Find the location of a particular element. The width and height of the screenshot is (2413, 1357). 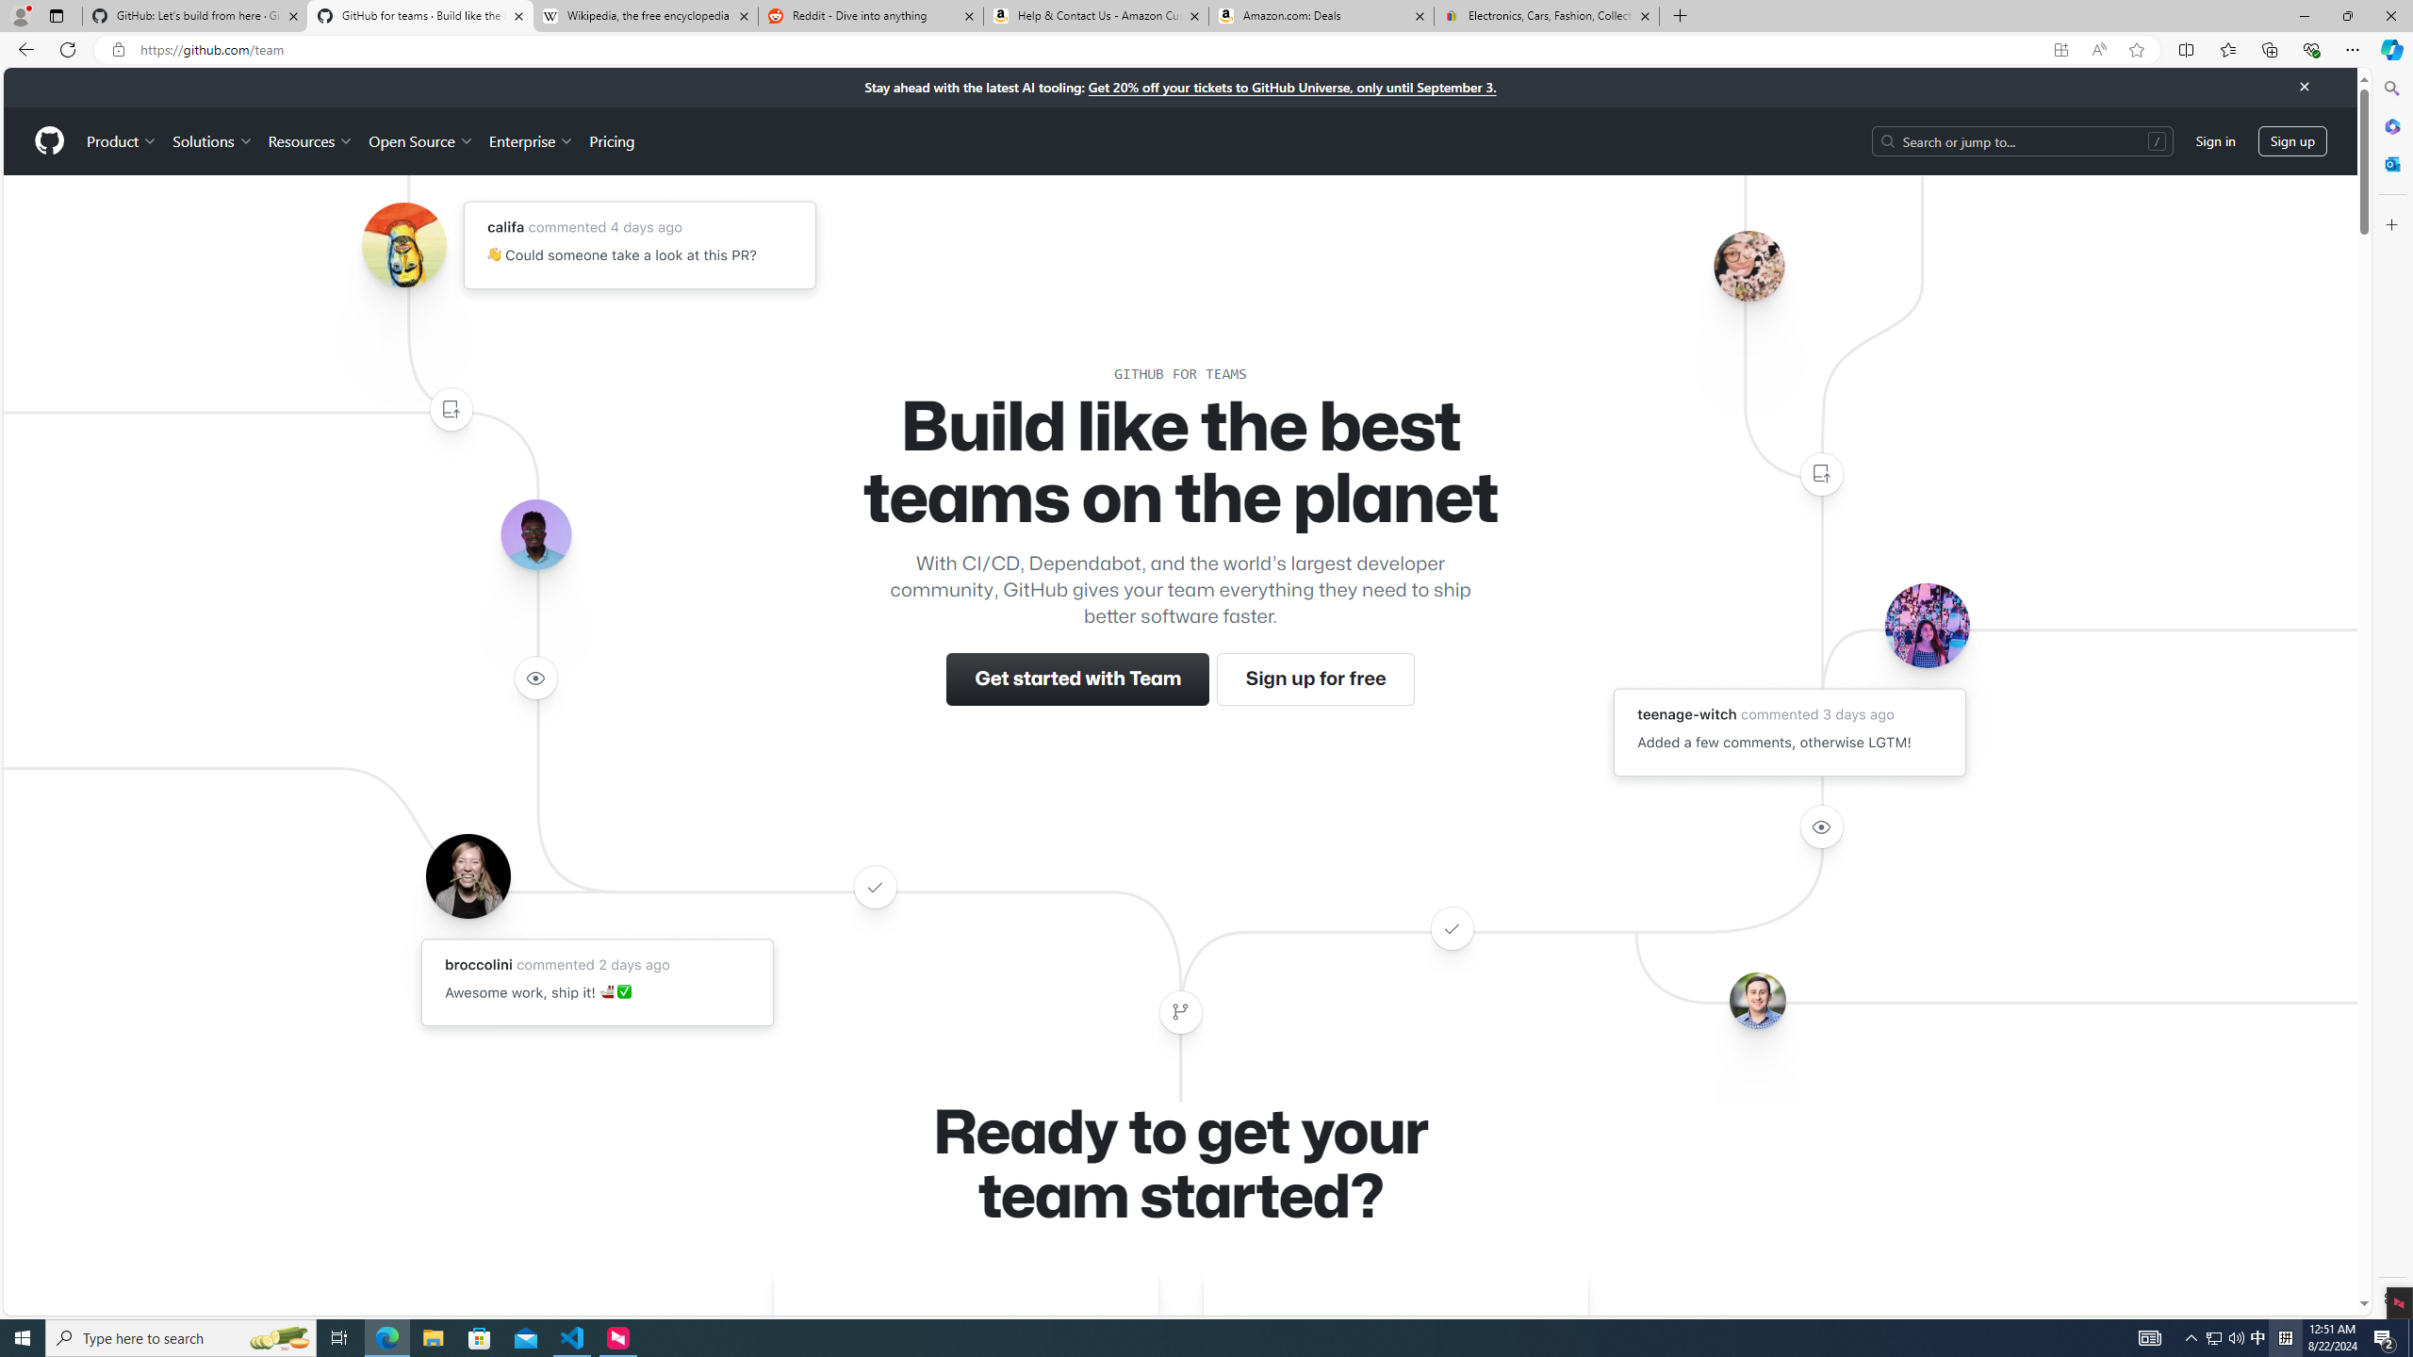

Help & Contact Us - Amazon Customer Service is located at coordinates (1095, 16).